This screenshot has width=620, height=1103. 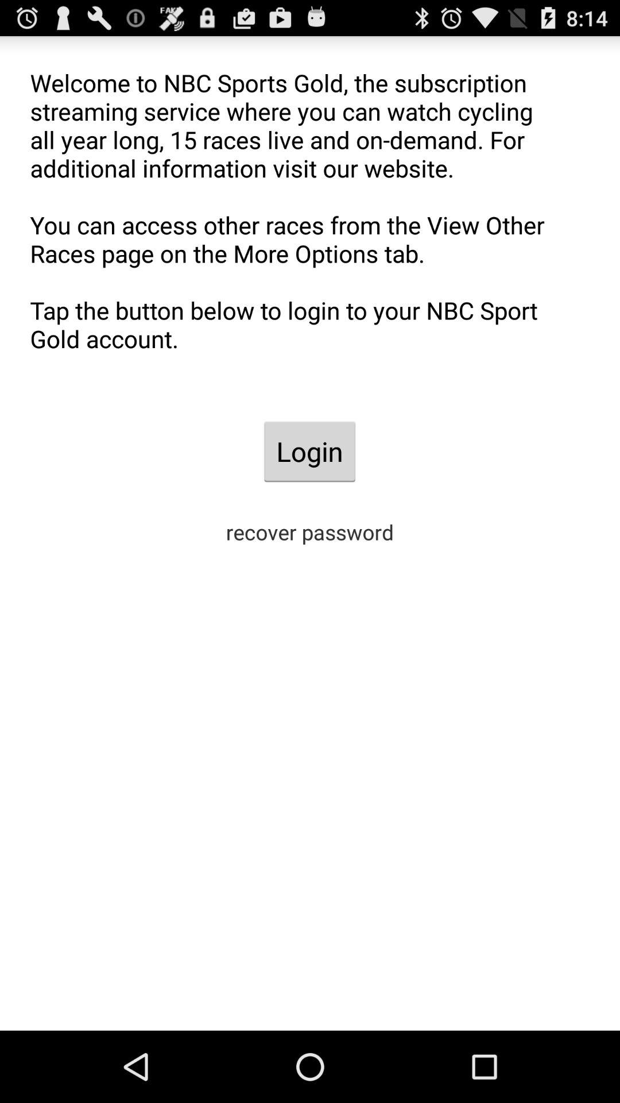 What do you see at coordinates (309, 452) in the screenshot?
I see `turn on the icon above the recover password icon` at bounding box center [309, 452].